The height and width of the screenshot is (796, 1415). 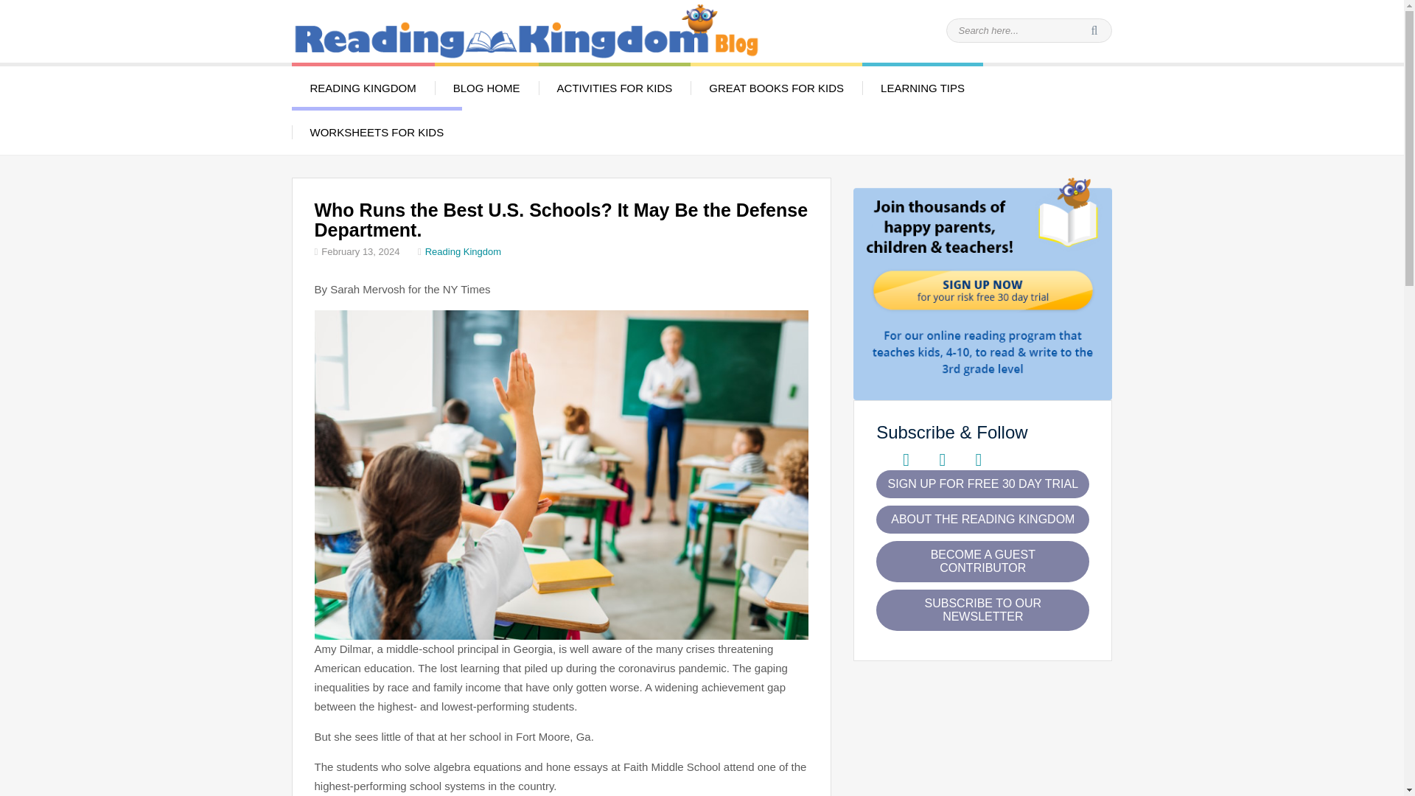 What do you see at coordinates (615, 87) in the screenshot?
I see `ACTIVITIES FOR KIDS` at bounding box center [615, 87].